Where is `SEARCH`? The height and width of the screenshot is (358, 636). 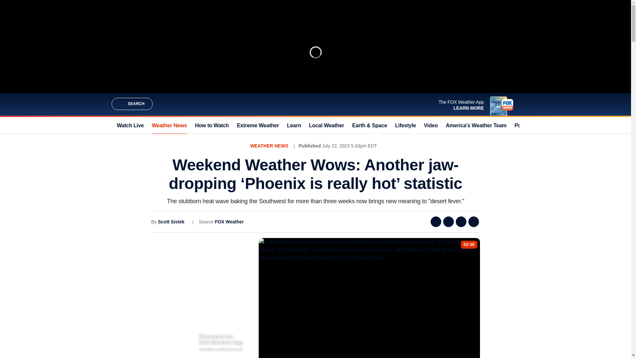
SEARCH is located at coordinates (132, 103).